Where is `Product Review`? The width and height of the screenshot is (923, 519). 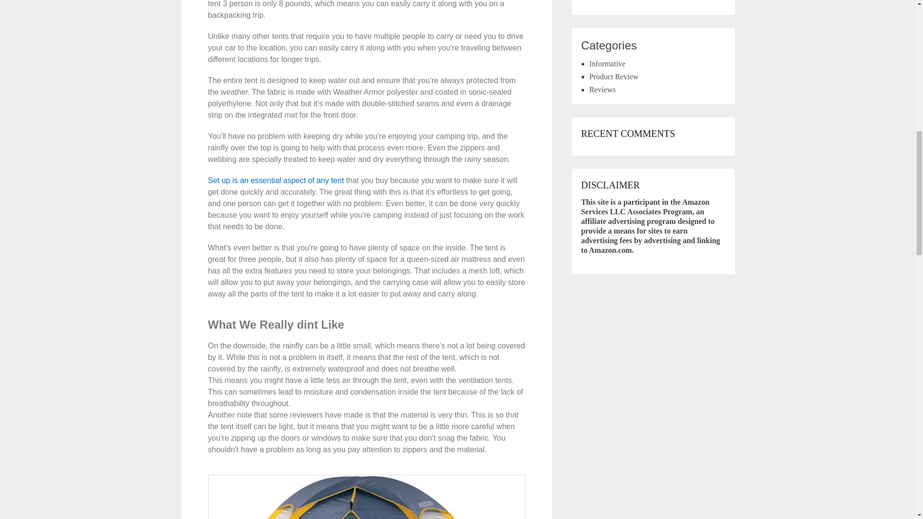
Product Review is located at coordinates (614, 77).